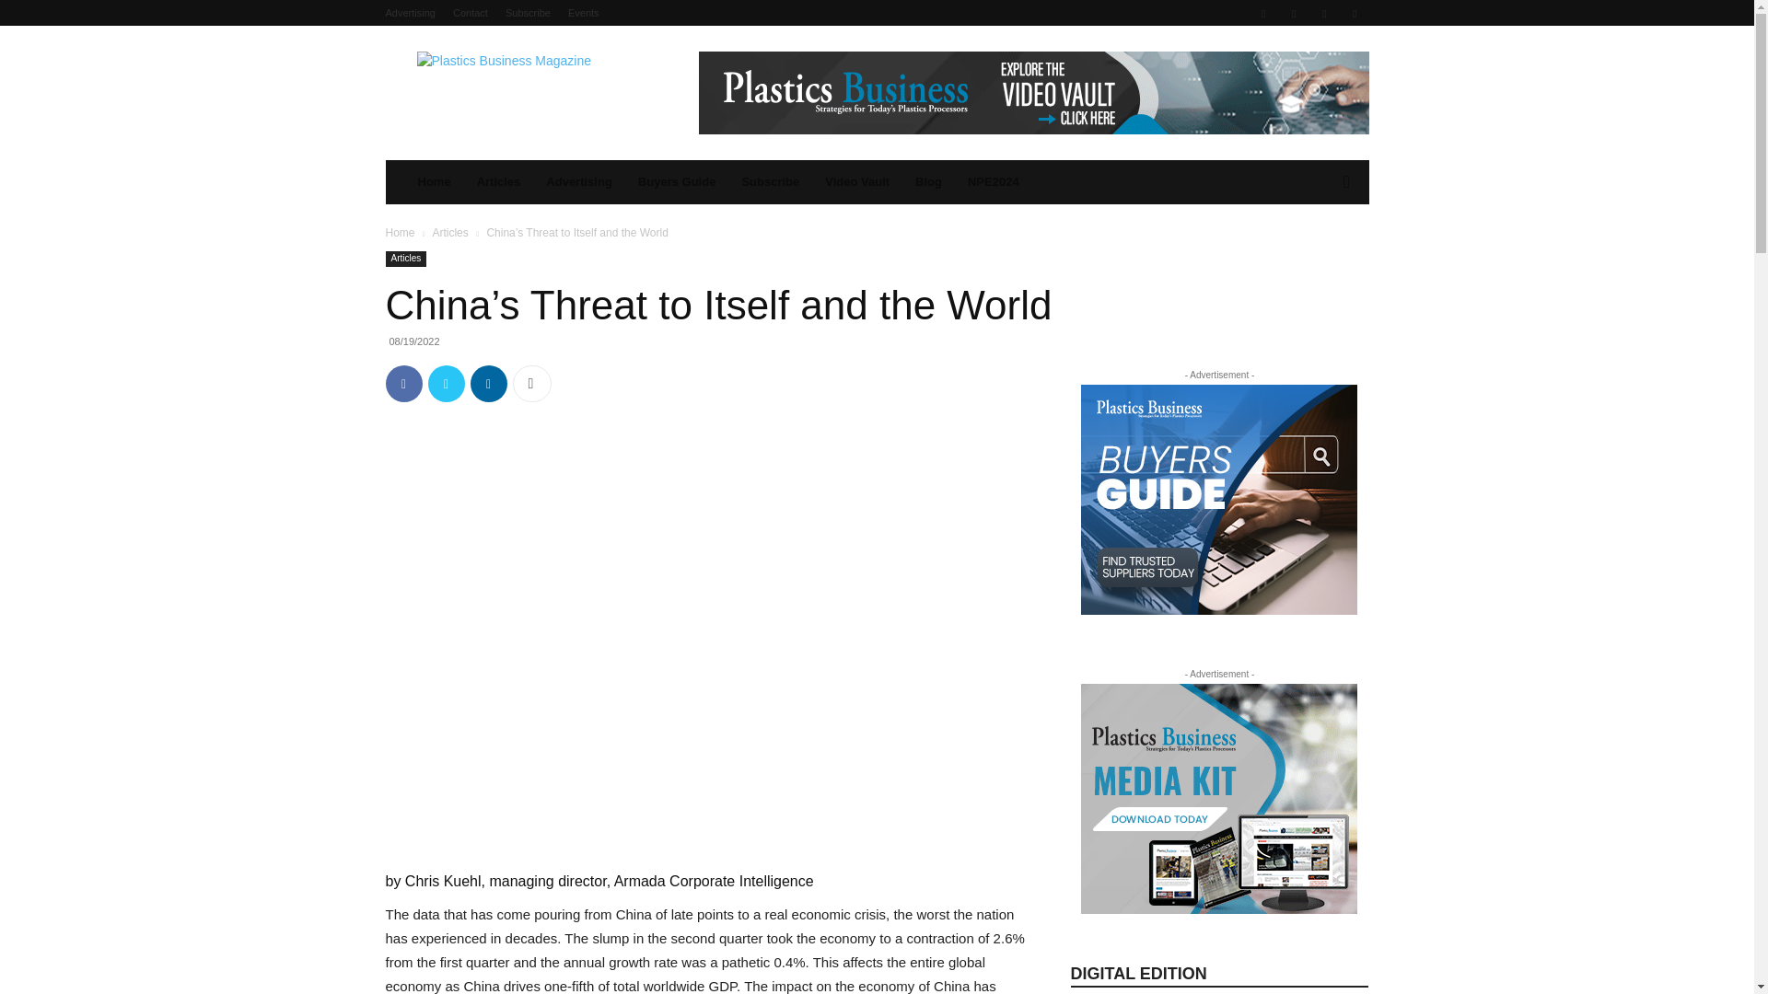 The image size is (1768, 994). I want to click on Subscribe, so click(528, 13).